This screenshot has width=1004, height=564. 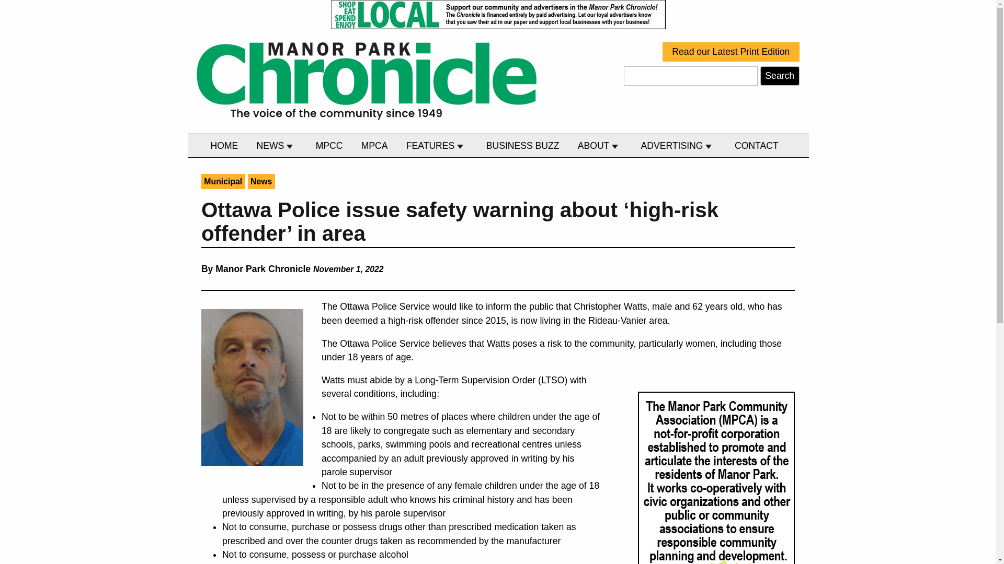 I want to click on FEATURES, so click(x=437, y=146).